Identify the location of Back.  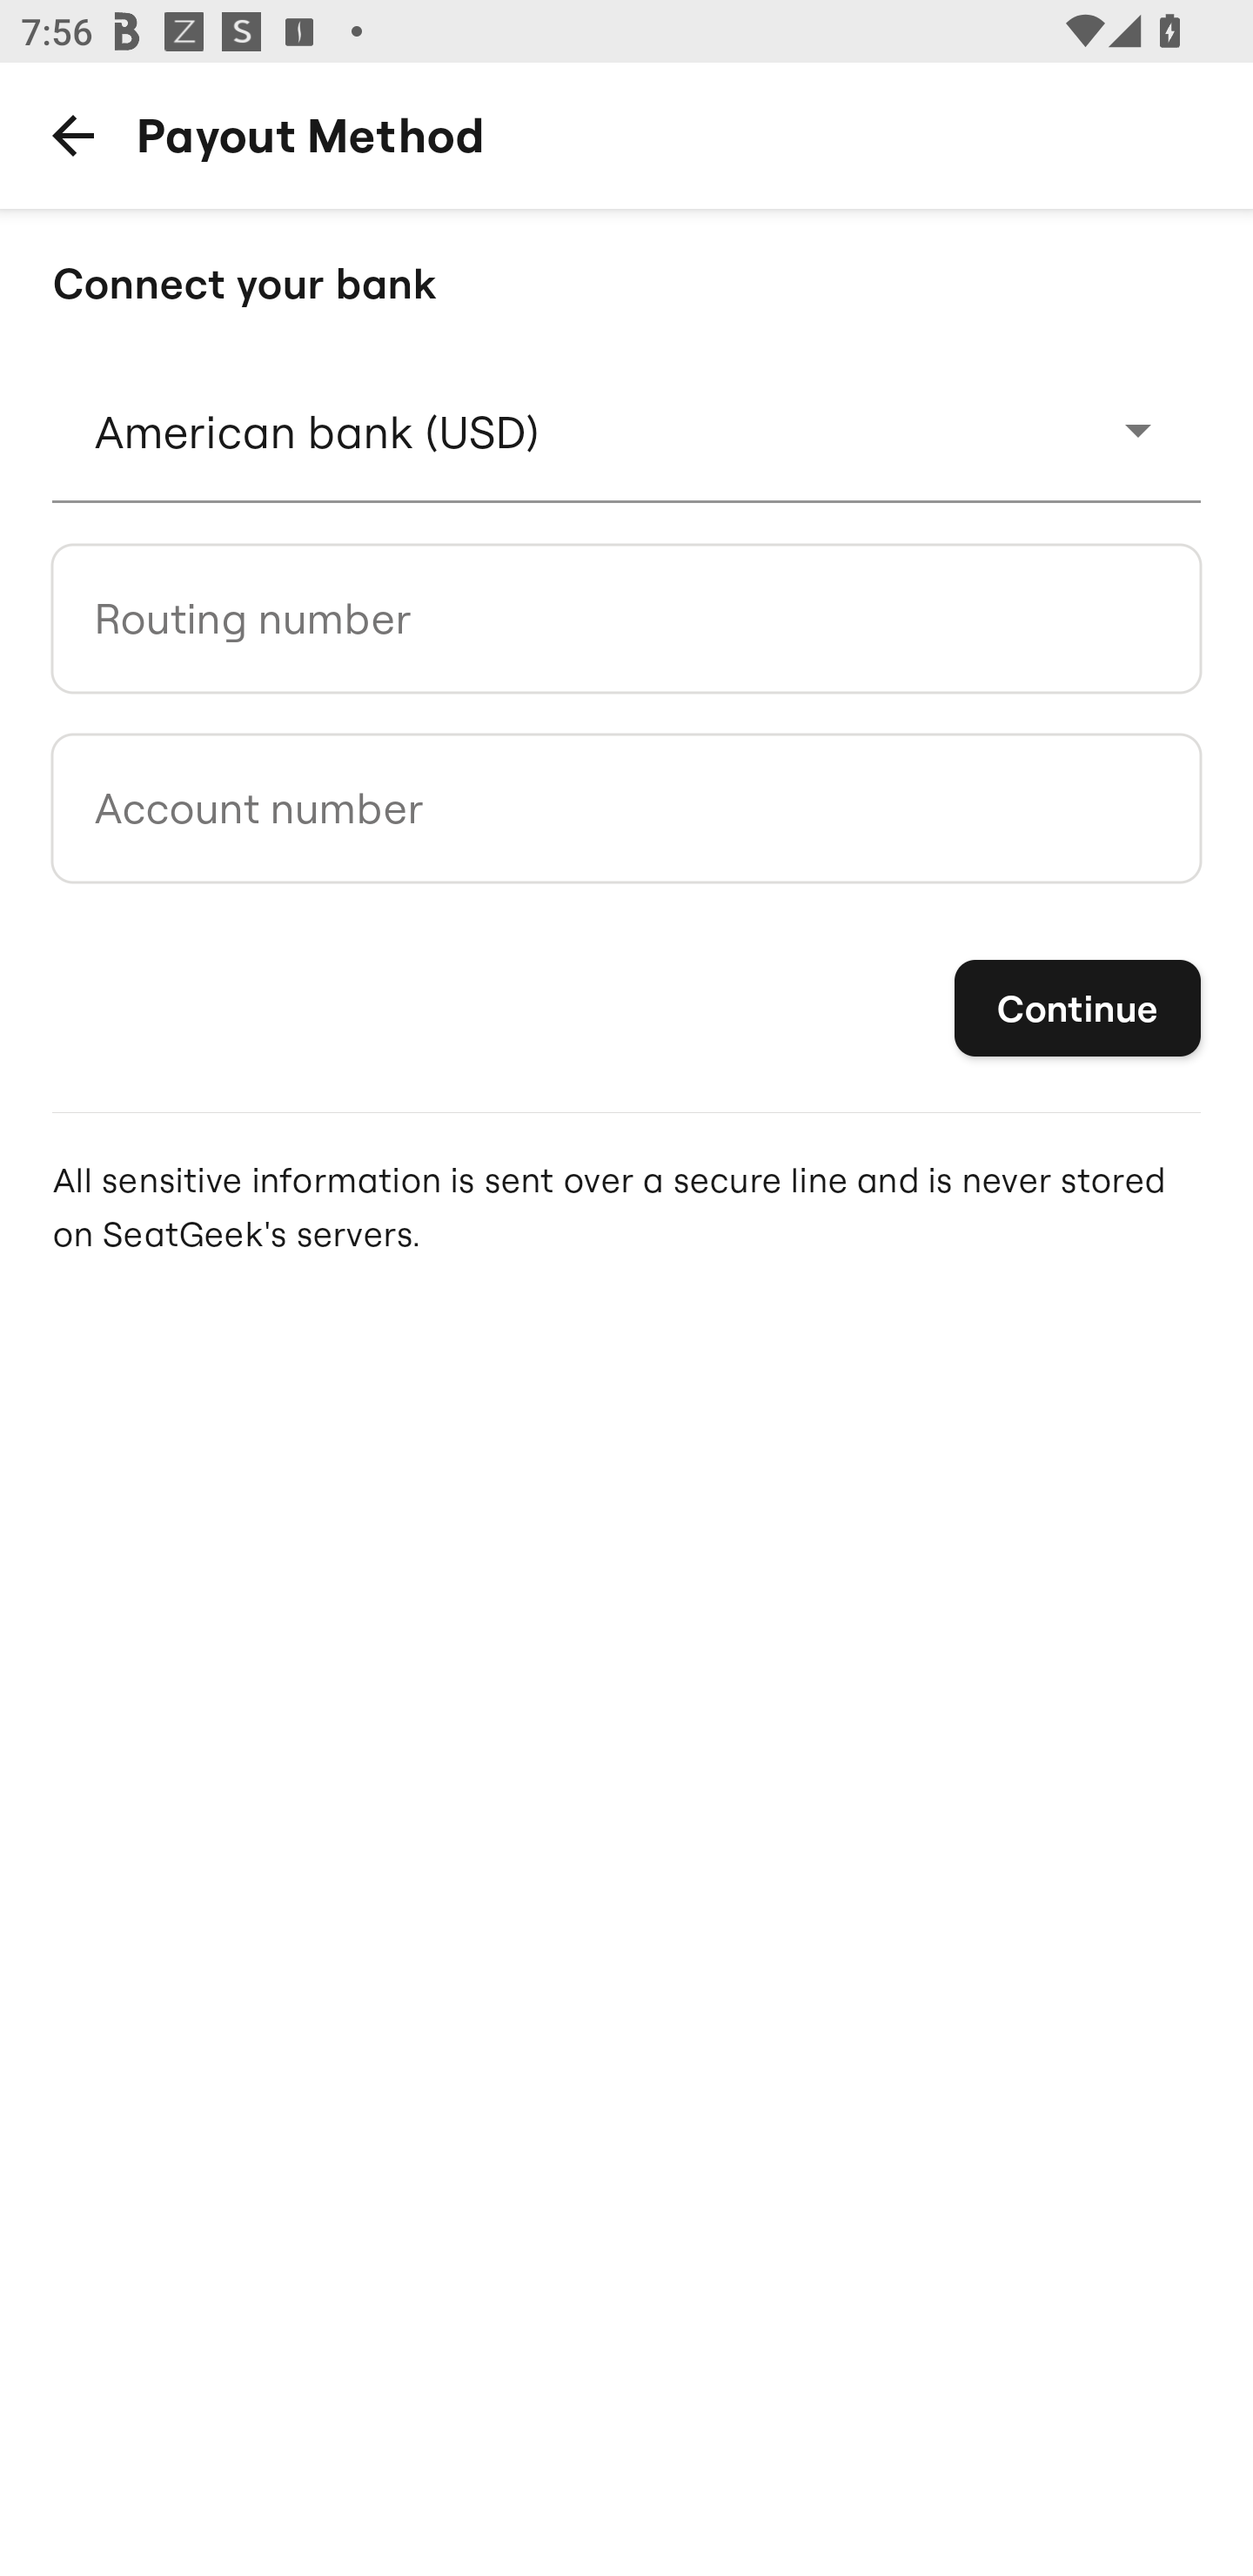
(72, 134).